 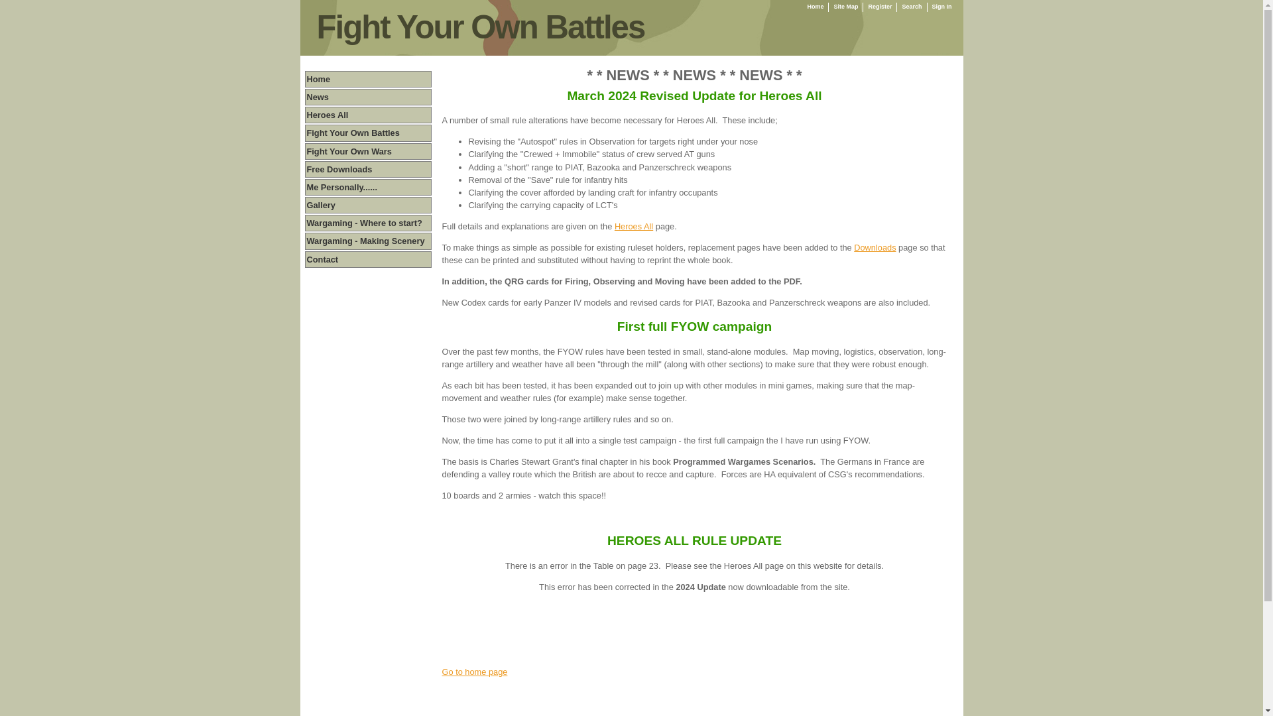 I want to click on Fight Your Own Wars, so click(x=349, y=151).